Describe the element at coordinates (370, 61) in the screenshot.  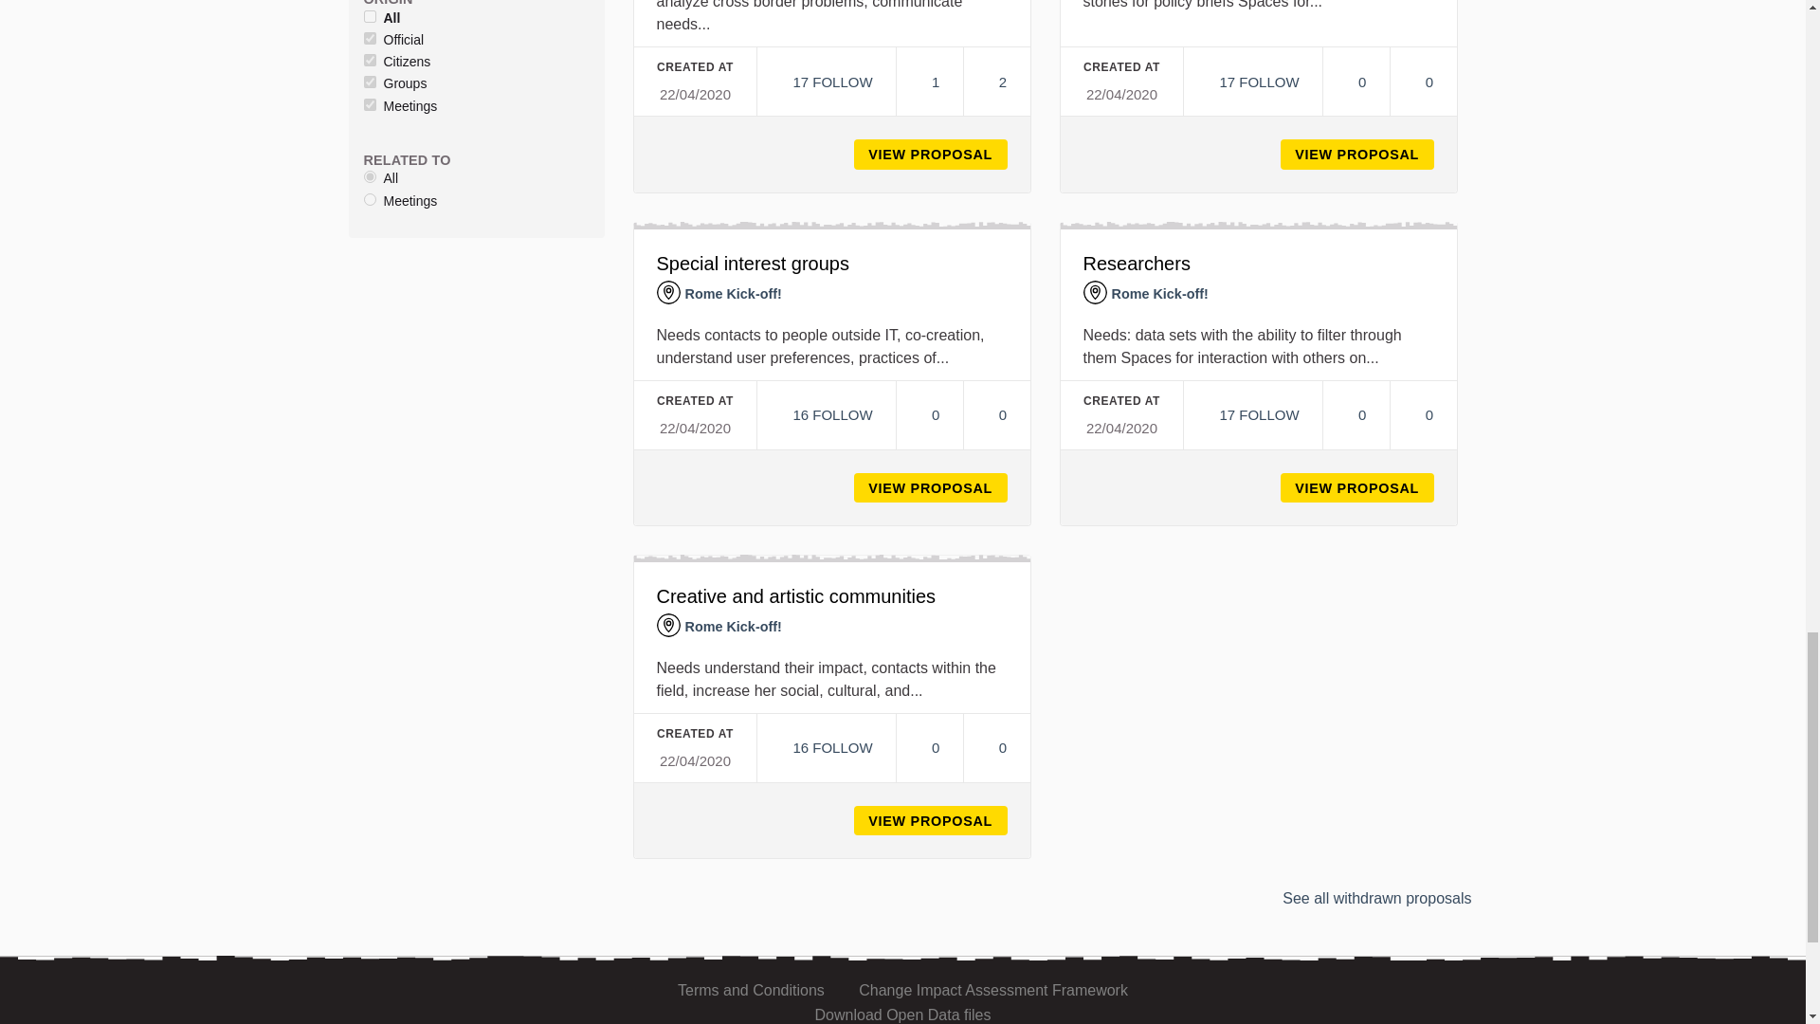
I see `citizens` at that location.